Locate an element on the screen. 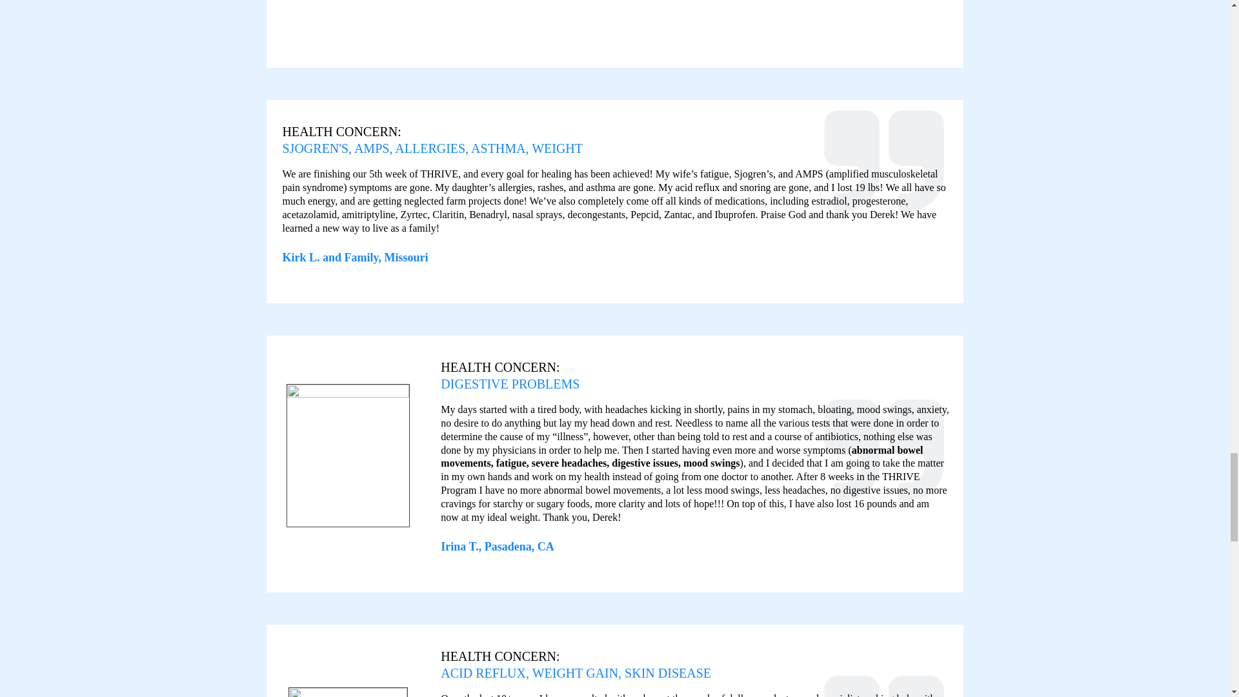 The image size is (1239, 697). Jadine K is located at coordinates (348, 692).